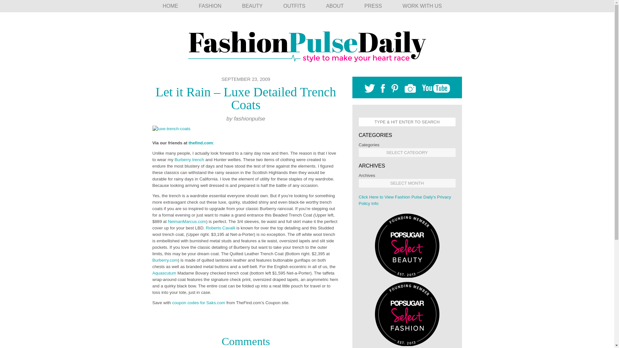 The width and height of the screenshot is (619, 348). I want to click on OUTFITS, so click(294, 6).